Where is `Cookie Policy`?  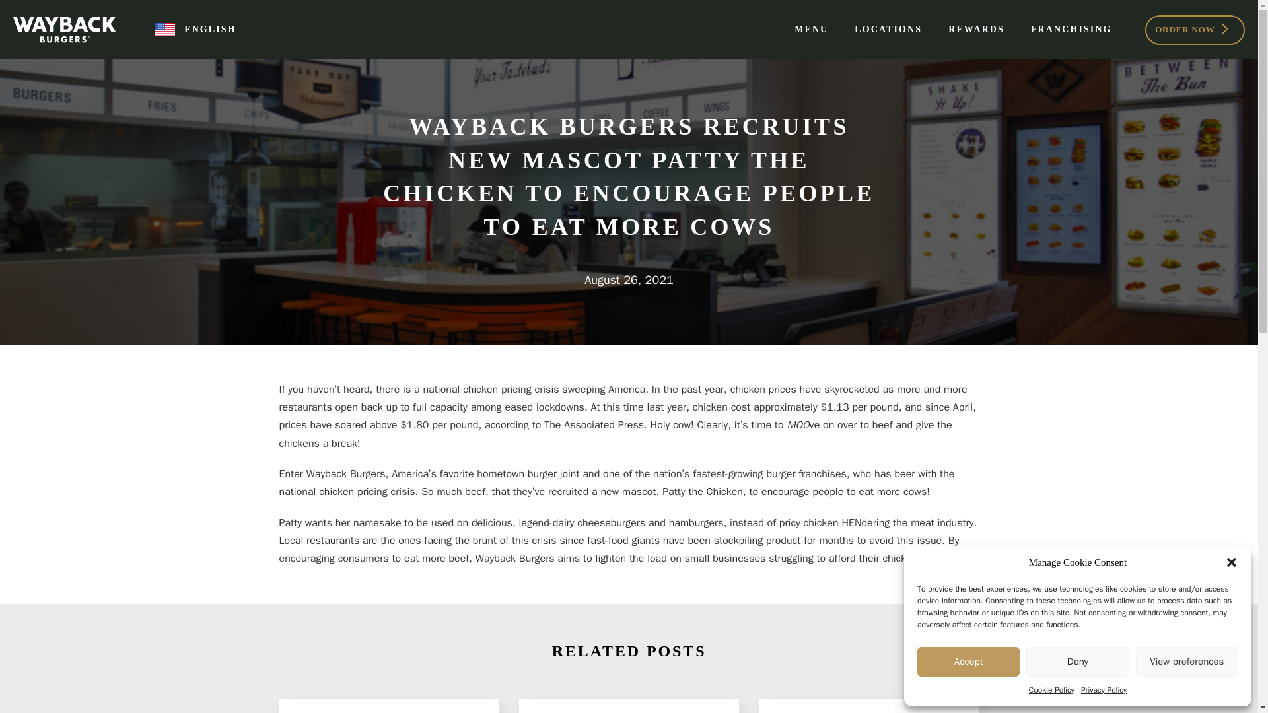
Cookie Policy is located at coordinates (1051, 689).